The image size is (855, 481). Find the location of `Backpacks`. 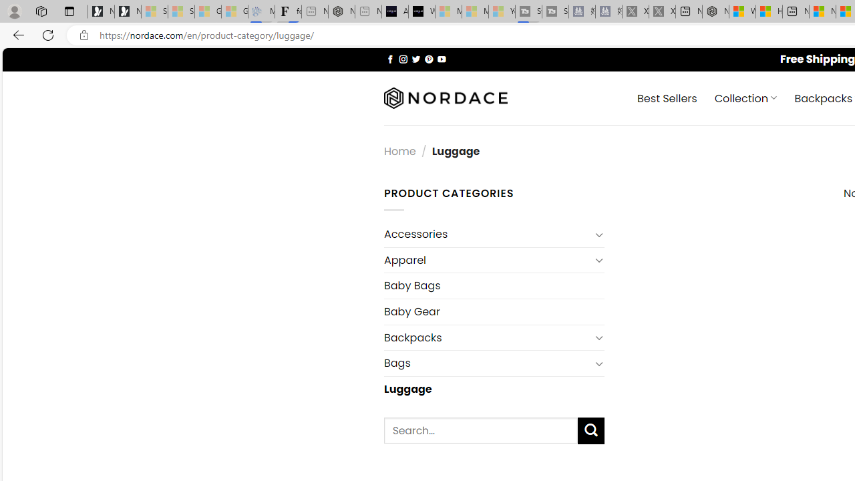

Backpacks is located at coordinates (487, 337).